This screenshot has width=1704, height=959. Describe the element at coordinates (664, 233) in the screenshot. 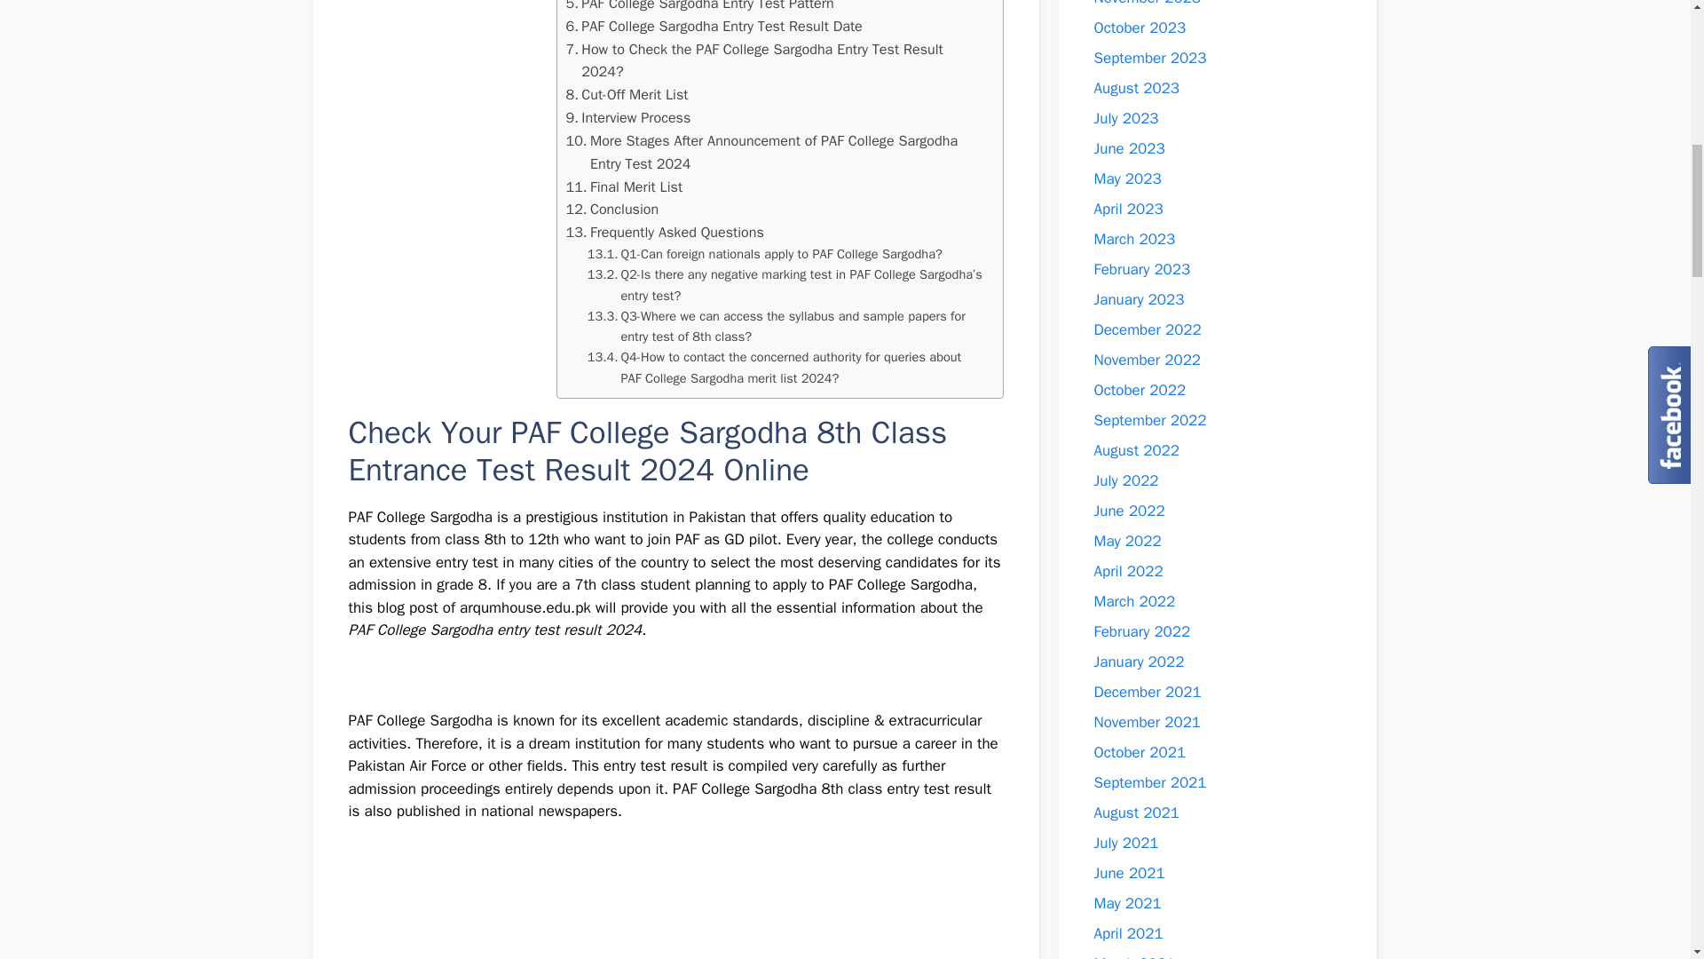

I see `Frequently Asked Questions` at that location.